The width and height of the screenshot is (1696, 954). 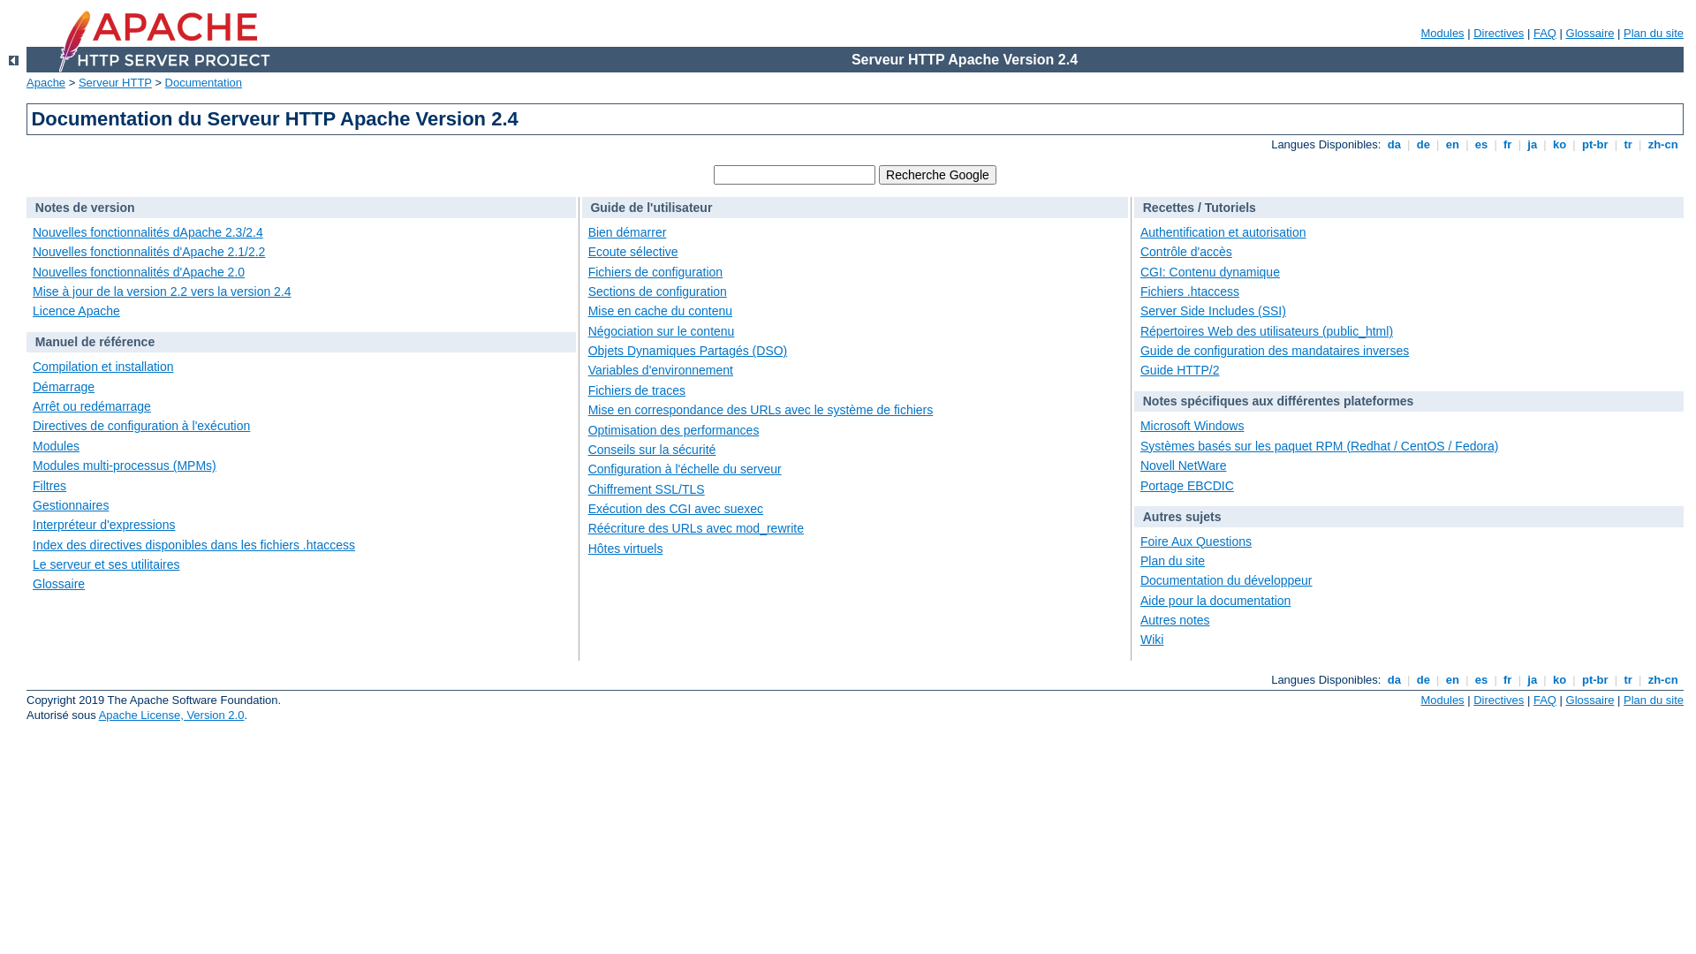 What do you see at coordinates (637, 390) in the screenshot?
I see `Fichiers de traces` at bounding box center [637, 390].